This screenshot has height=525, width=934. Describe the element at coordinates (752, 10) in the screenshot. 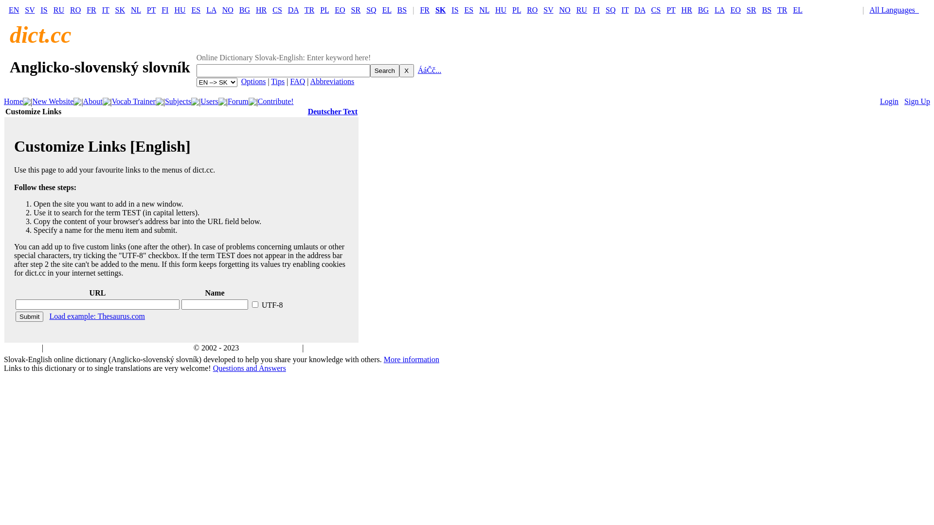

I see `SR` at that location.